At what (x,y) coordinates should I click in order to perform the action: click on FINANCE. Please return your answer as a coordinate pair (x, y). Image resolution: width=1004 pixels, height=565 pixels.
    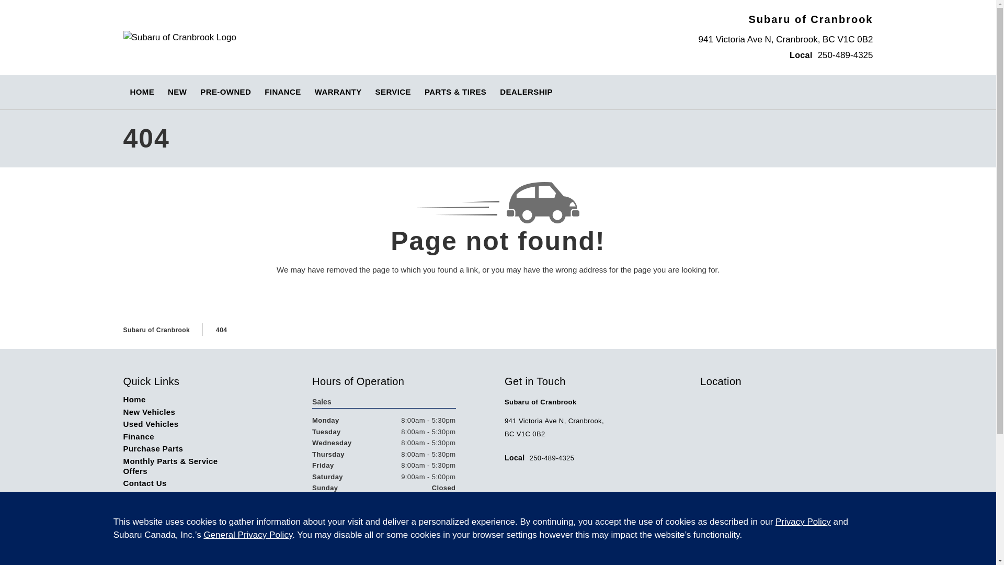
    Looking at the image, I should click on (282, 92).